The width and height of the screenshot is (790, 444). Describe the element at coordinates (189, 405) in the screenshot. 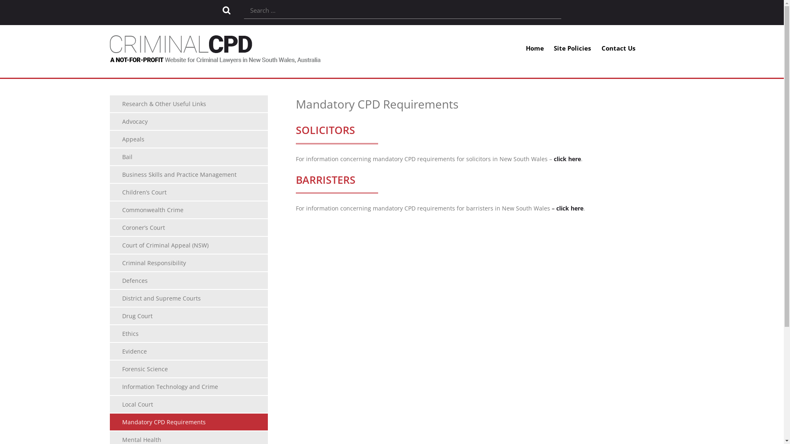

I see `Local Court` at that location.